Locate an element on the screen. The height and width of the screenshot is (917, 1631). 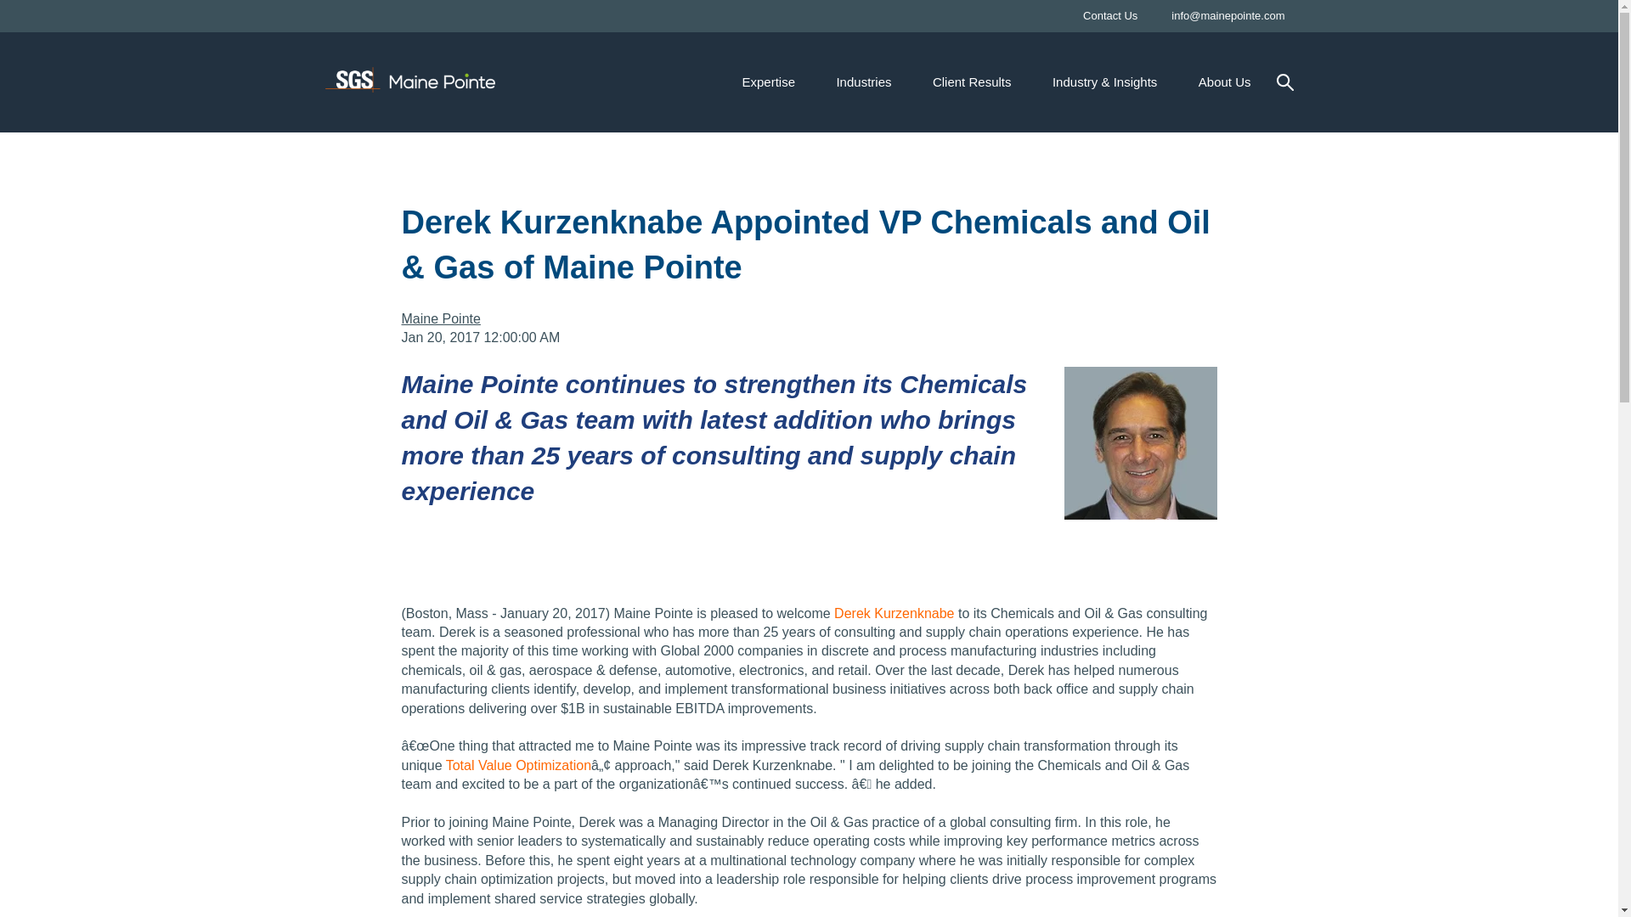
Contact Us is located at coordinates (1110, 15).